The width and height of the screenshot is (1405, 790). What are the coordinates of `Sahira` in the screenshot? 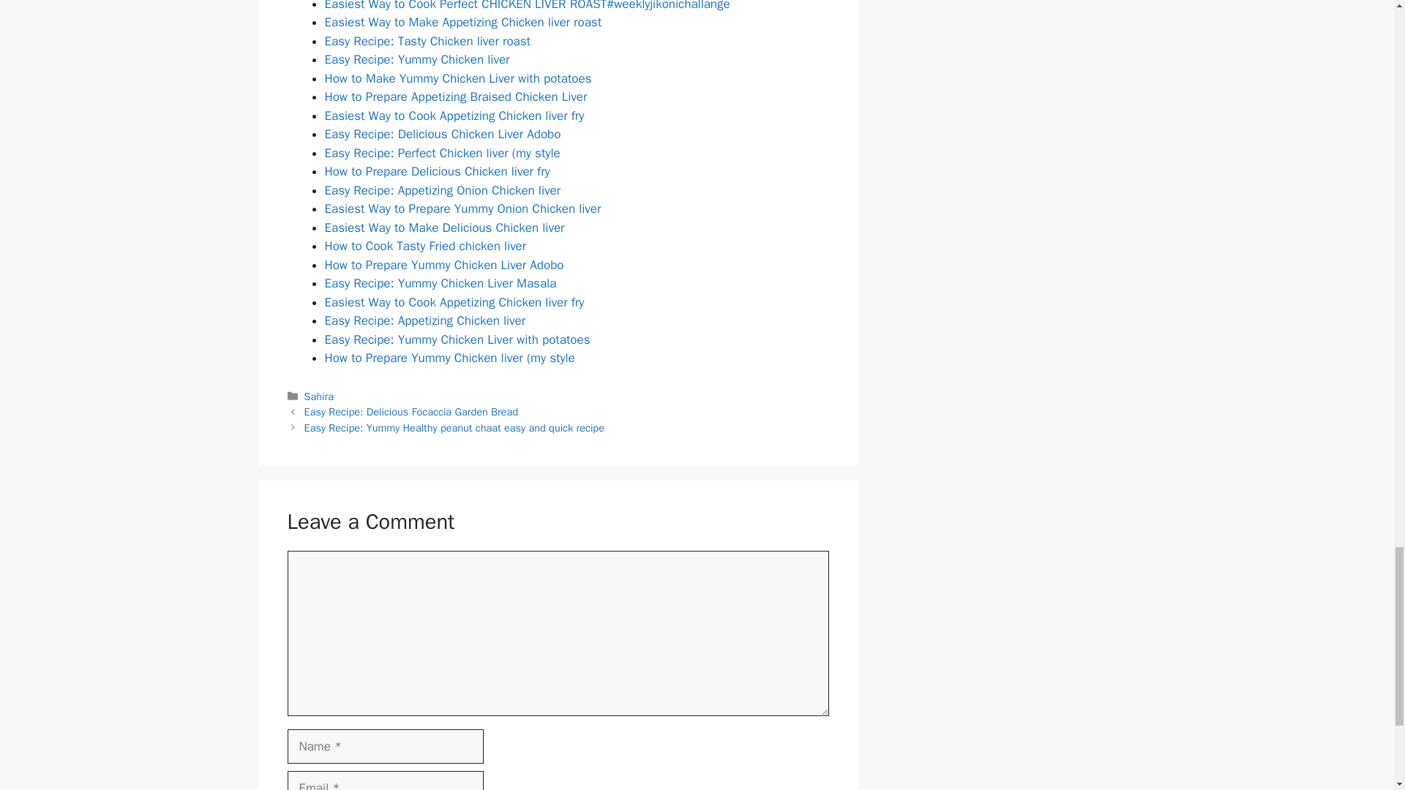 It's located at (319, 396).